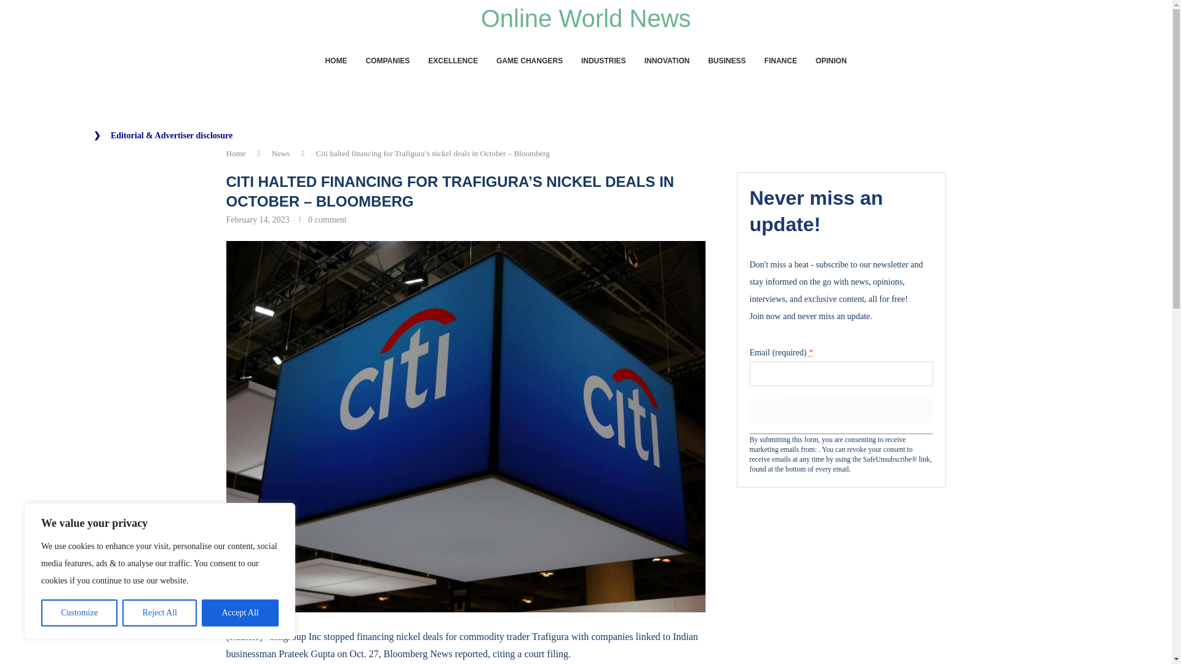  Describe the element at coordinates (603, 61) in the screenshot. I see `INDUSTRIES` at that location.